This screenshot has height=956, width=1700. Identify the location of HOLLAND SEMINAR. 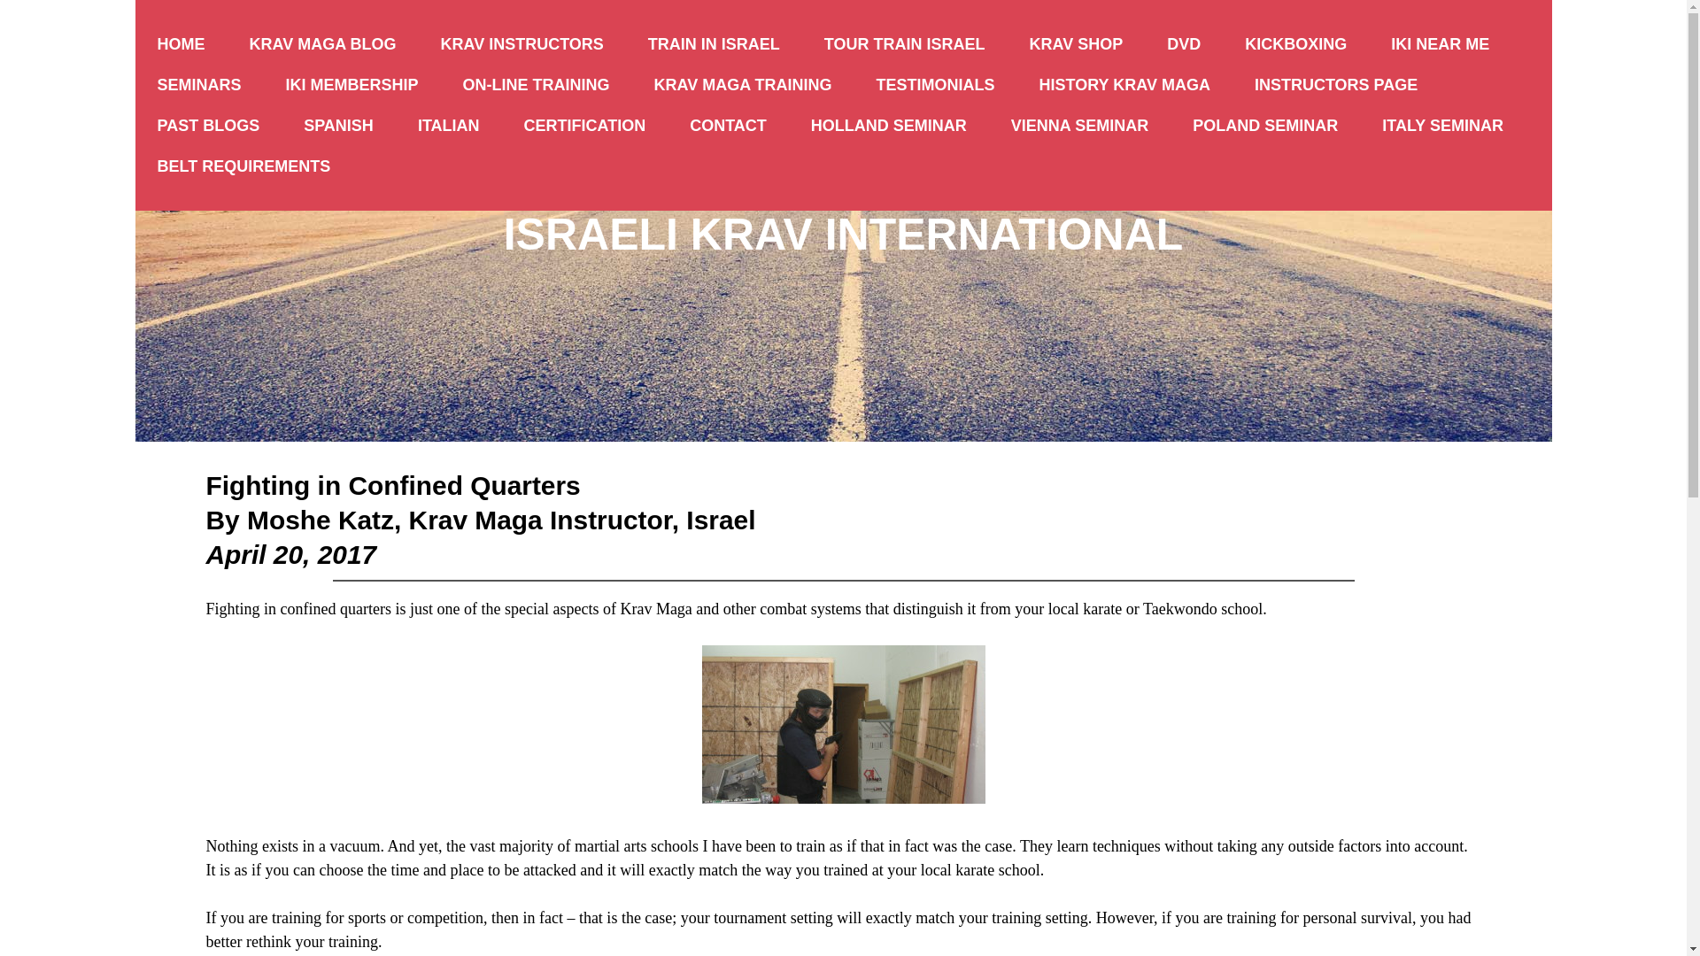
(889, 126).